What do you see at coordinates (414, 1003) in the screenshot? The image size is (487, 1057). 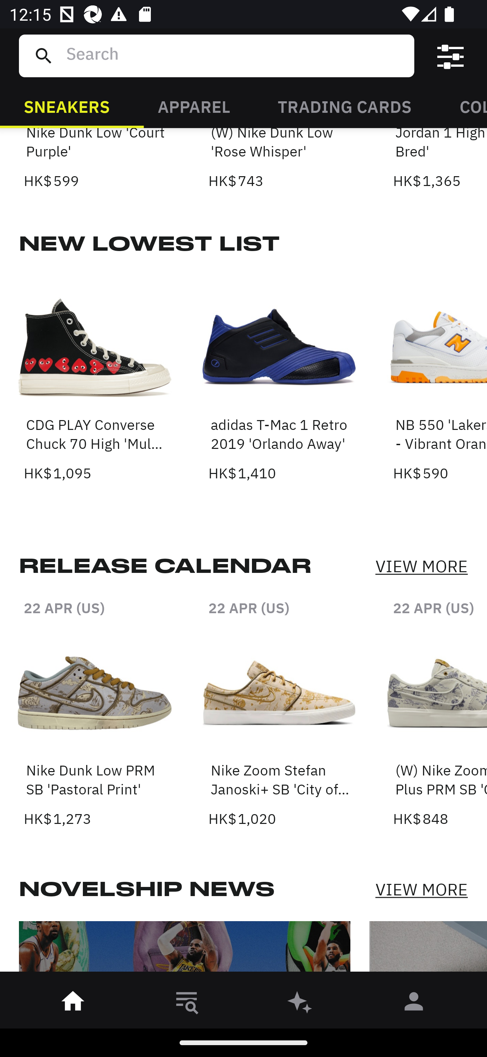 I see `󰀄` at bounding box center [414, 1003].